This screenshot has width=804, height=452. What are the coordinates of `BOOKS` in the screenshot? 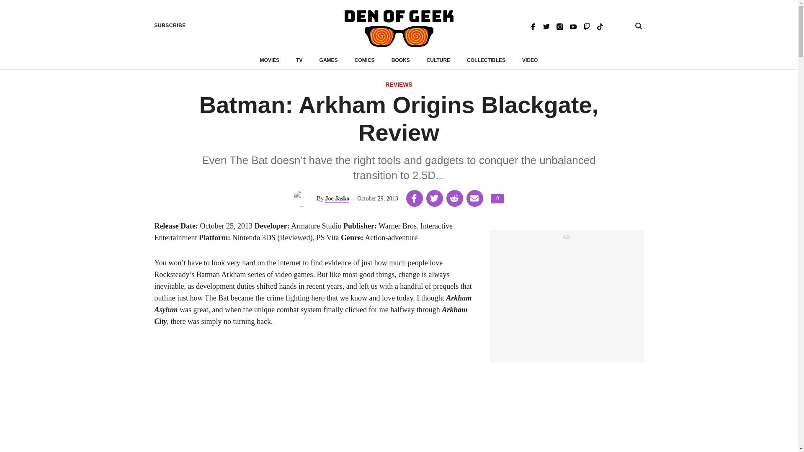 It's located at (600, 26).